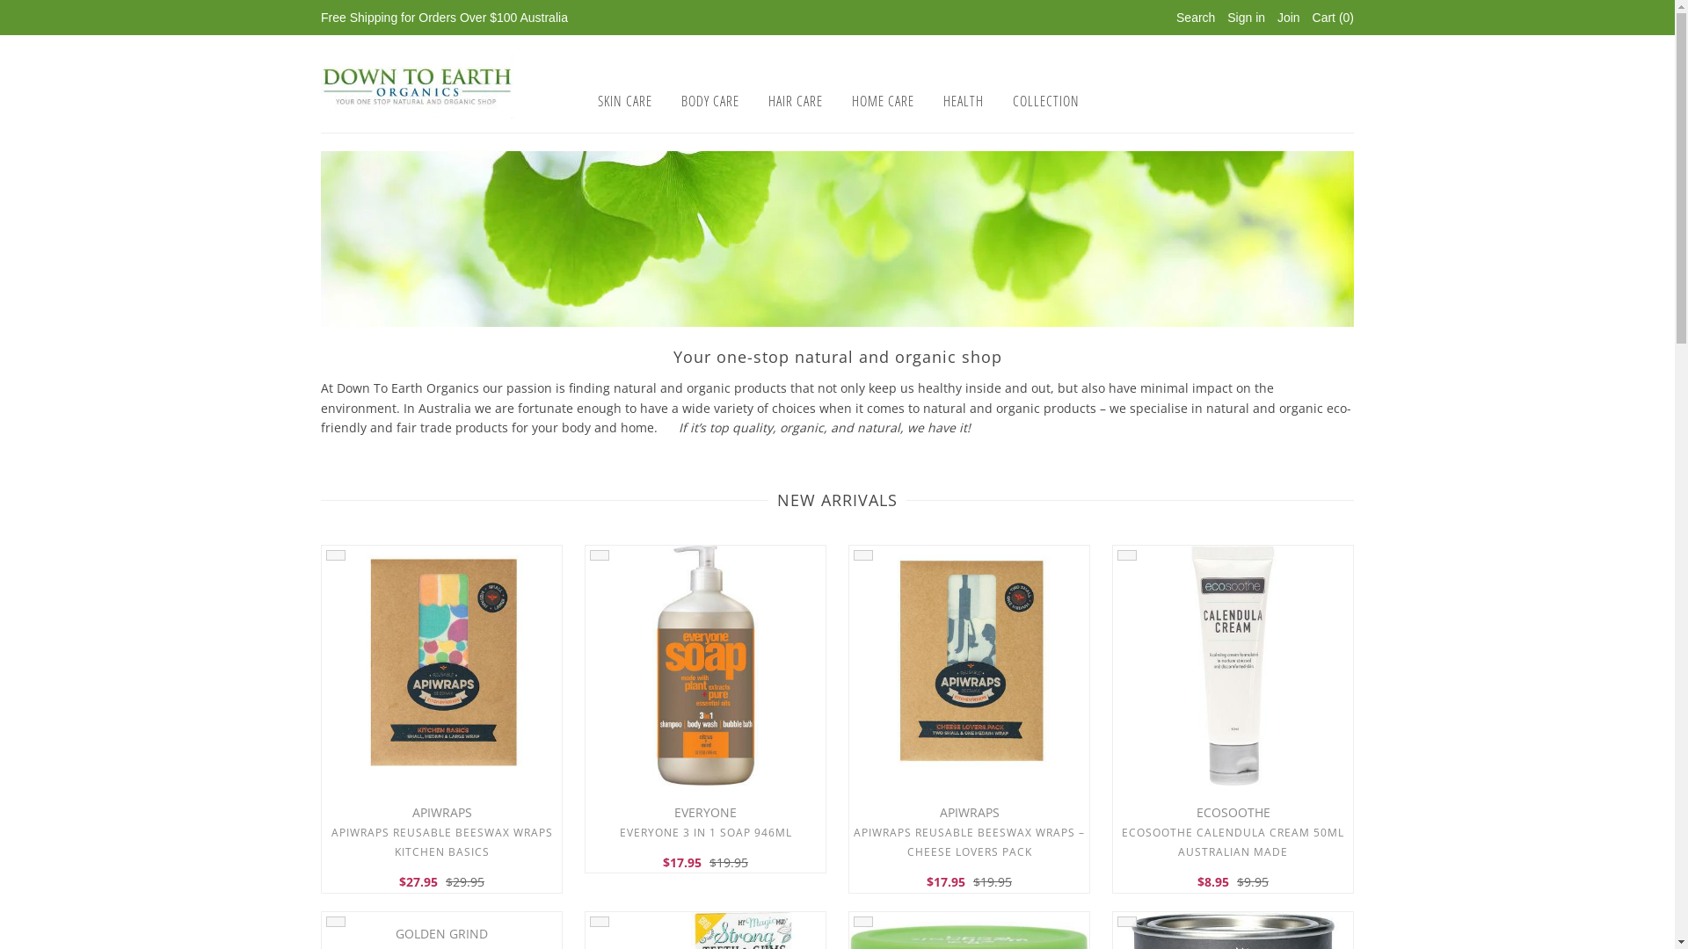 The width and height of the screenshot is (1688, 949). Describe the element at coordinates (1289, 18) in the screenshot. I see `Join` at that location.